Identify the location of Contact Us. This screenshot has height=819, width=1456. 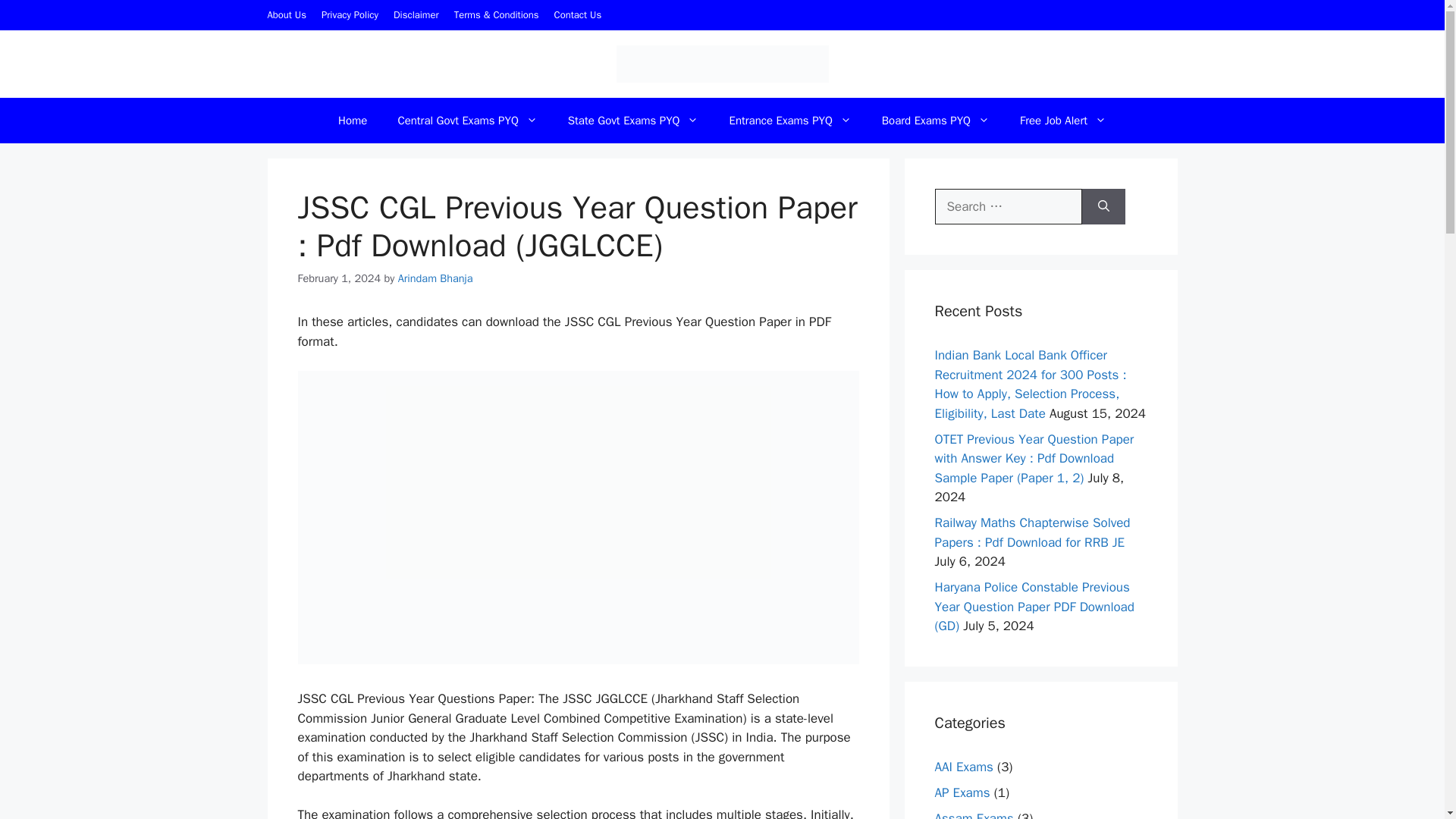
(578, 14).